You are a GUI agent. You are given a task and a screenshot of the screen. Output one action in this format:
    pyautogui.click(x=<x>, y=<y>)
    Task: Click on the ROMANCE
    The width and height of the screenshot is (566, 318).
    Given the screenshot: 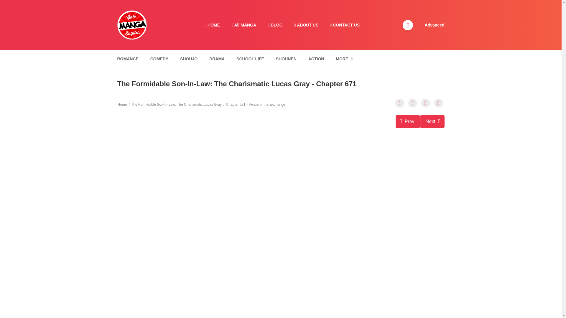 What is the action you would take?
    pyautogui.click(x=127, y=59)
    